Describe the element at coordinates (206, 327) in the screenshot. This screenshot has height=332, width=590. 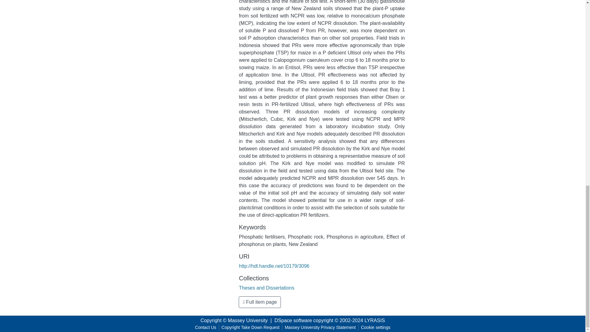
I see `Contact Us` at that location.